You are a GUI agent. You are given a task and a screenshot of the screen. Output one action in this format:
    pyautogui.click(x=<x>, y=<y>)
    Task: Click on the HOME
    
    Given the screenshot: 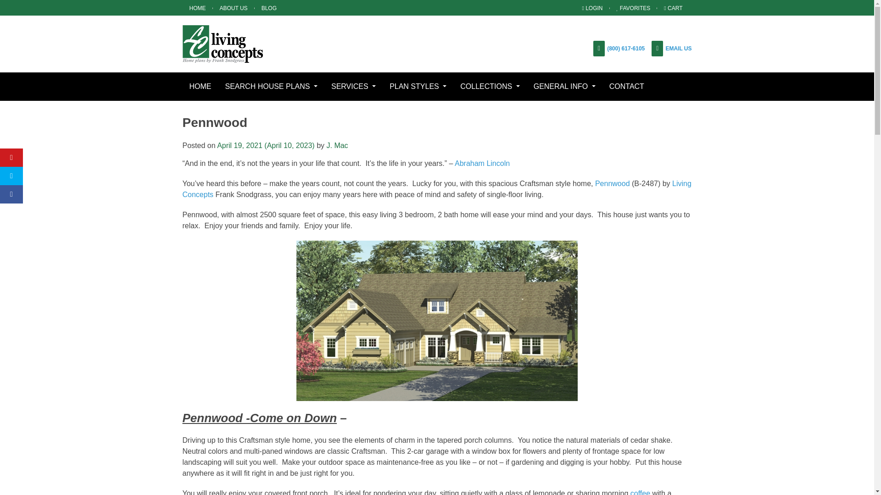 What is the action you would take?
    pyautogui.click(x=197, y=9)
    